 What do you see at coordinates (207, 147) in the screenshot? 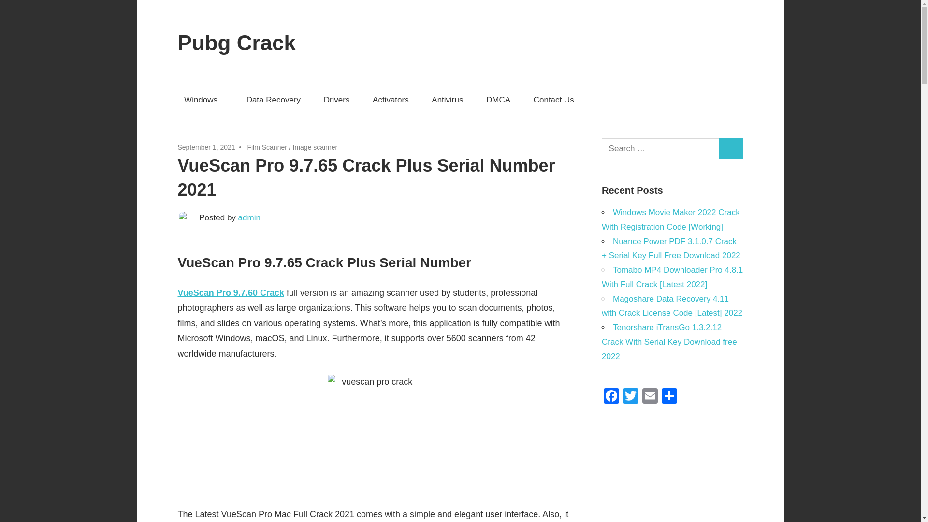
I see `September 1, 2021` at bounding box center [207, 147].